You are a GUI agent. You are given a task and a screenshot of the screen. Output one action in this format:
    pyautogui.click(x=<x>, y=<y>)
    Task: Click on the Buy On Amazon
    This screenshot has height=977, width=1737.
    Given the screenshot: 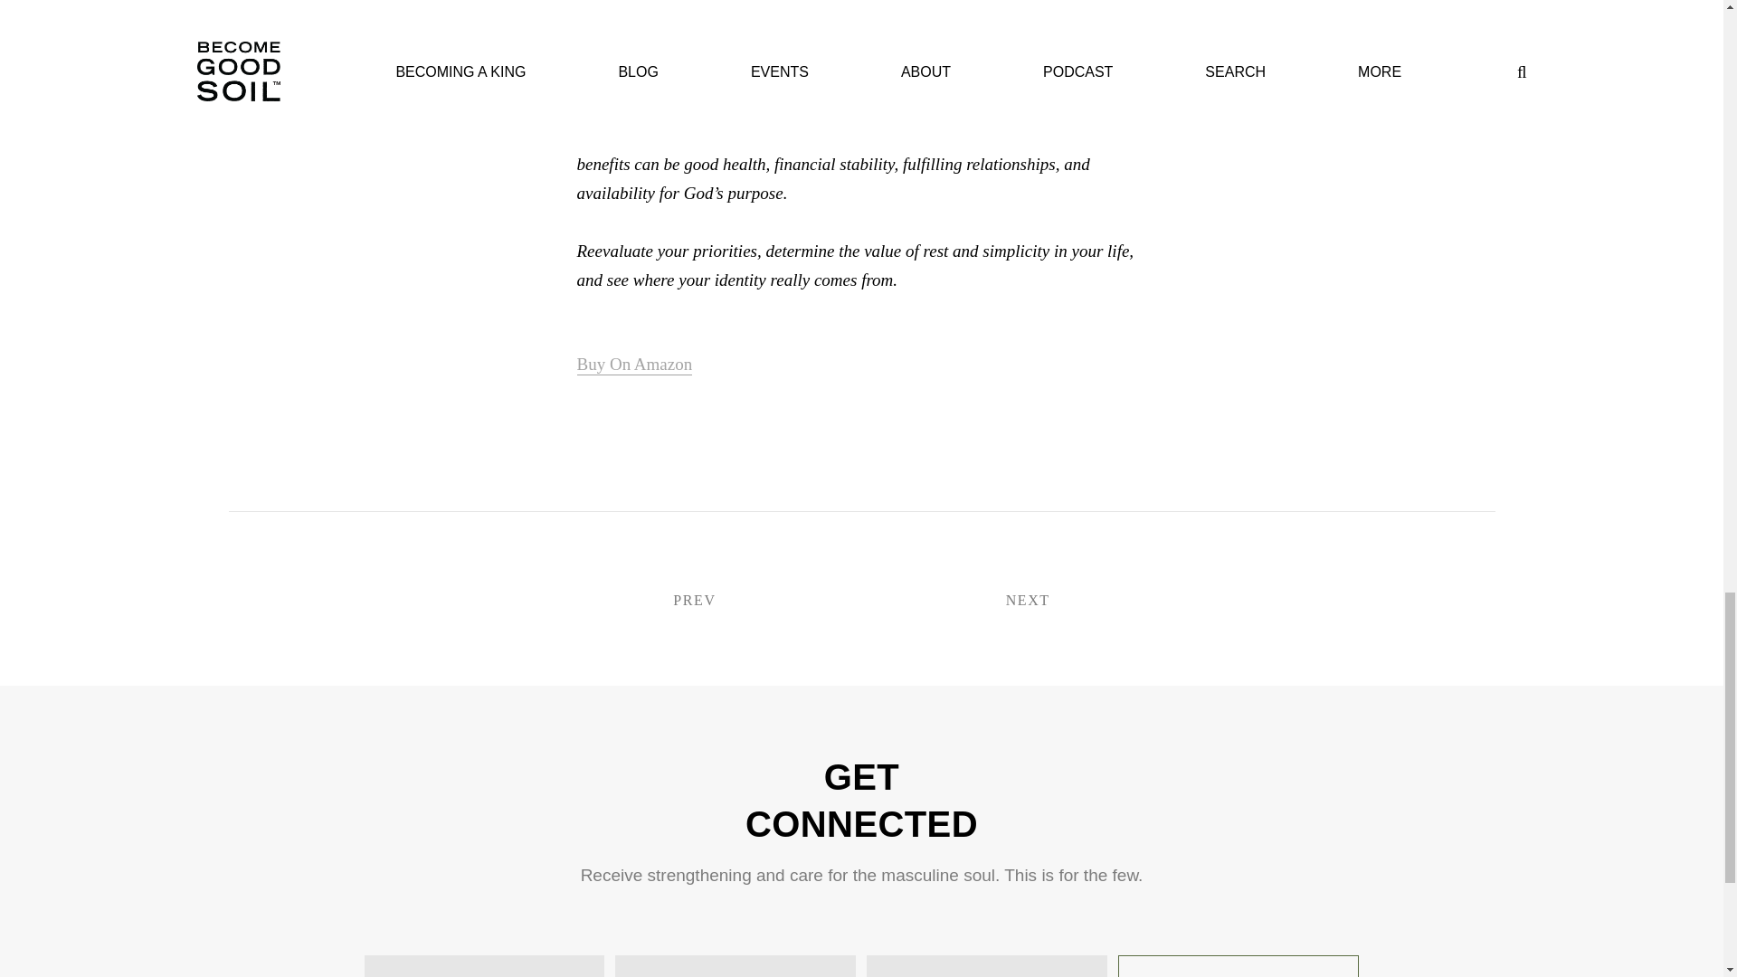 What is the action you would take?
    pyautogui.click(x=635, y=365)
    